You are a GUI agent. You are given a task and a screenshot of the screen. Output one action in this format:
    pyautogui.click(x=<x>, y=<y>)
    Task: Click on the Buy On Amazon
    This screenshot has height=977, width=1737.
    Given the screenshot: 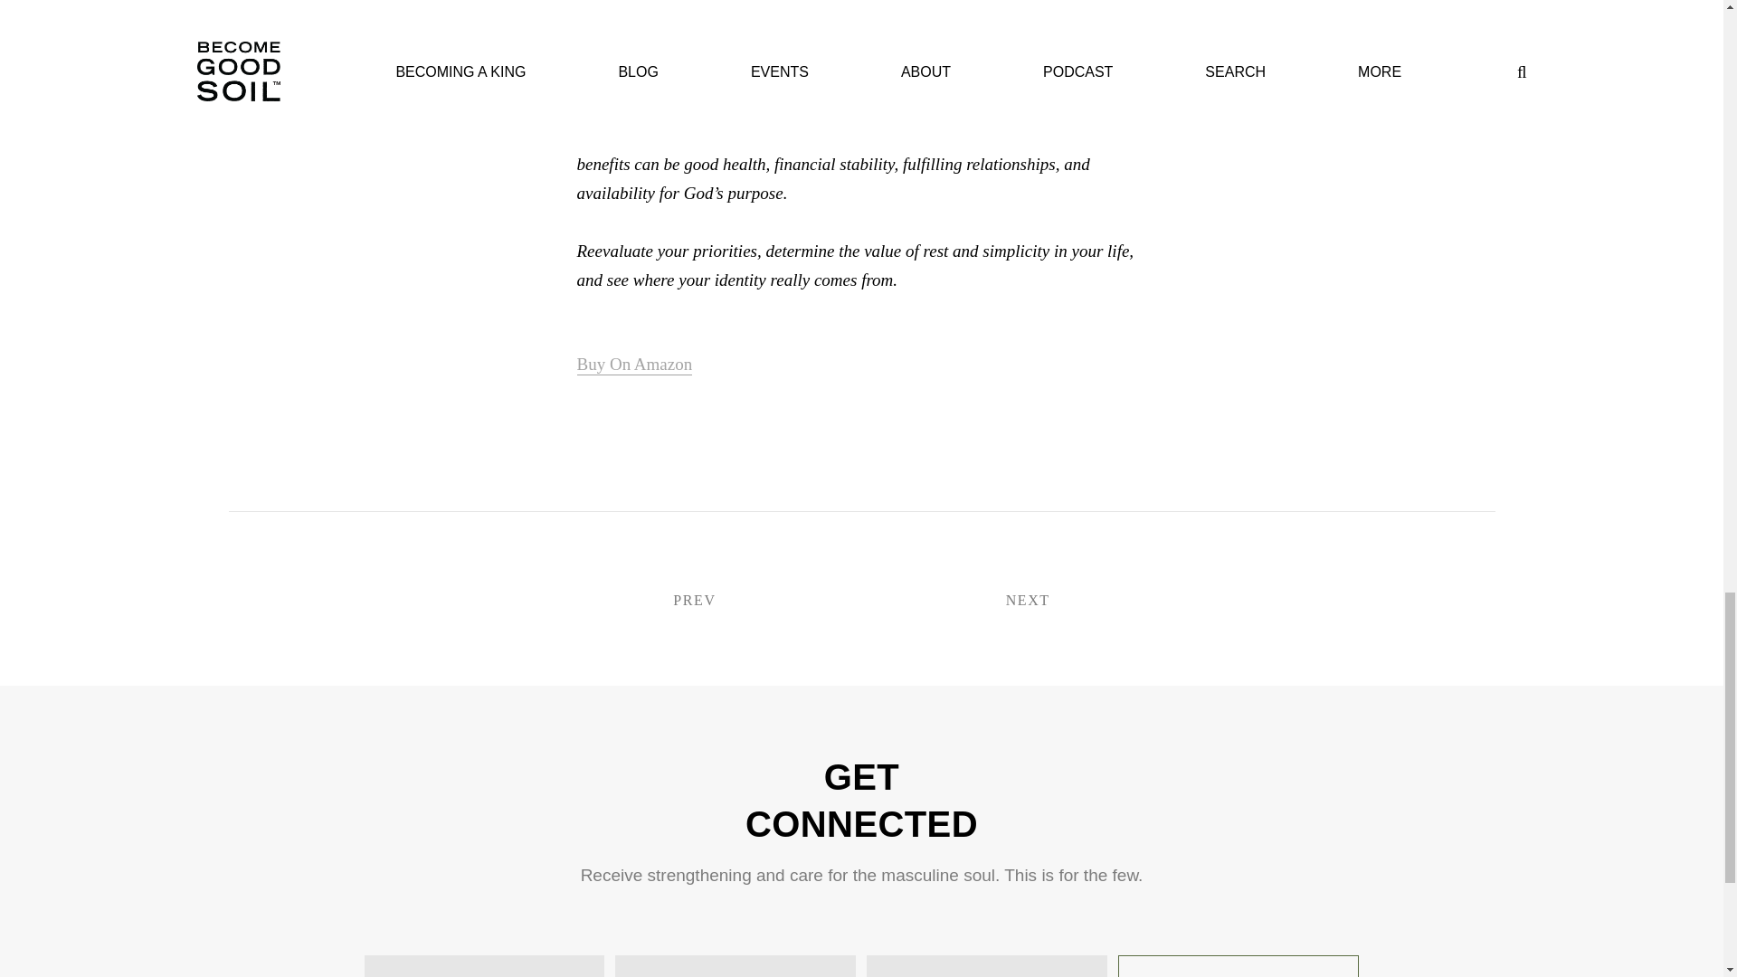 What is the action you would take?
    pyautogui.click(x=635, y=365)
    